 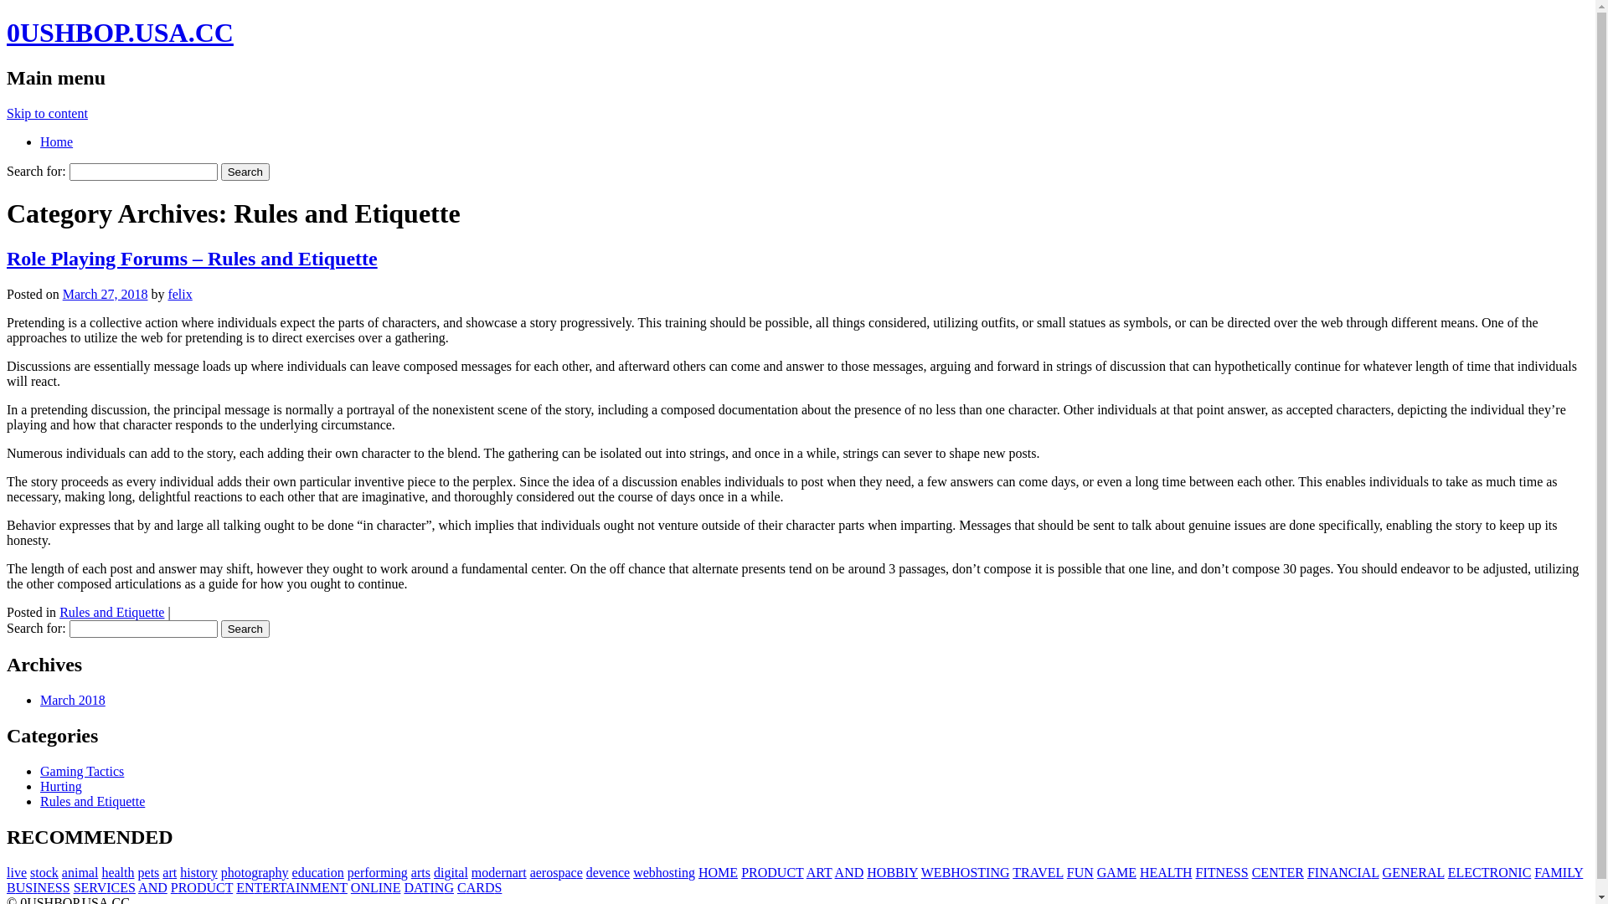 What do you see at coordinates (549, 872) in the screenshot?
I see `o` at bounding box center [549, 872].